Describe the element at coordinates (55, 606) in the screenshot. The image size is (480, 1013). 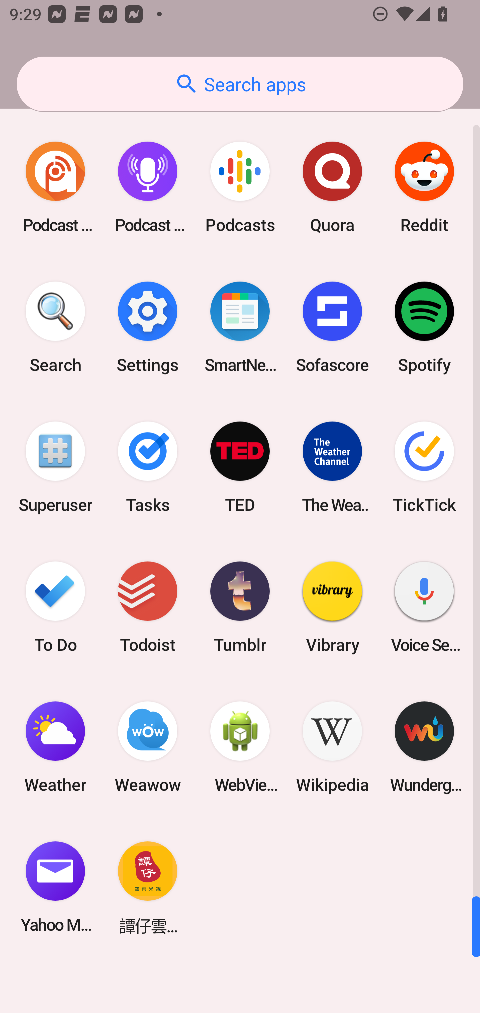
I see `To Do` at that location.